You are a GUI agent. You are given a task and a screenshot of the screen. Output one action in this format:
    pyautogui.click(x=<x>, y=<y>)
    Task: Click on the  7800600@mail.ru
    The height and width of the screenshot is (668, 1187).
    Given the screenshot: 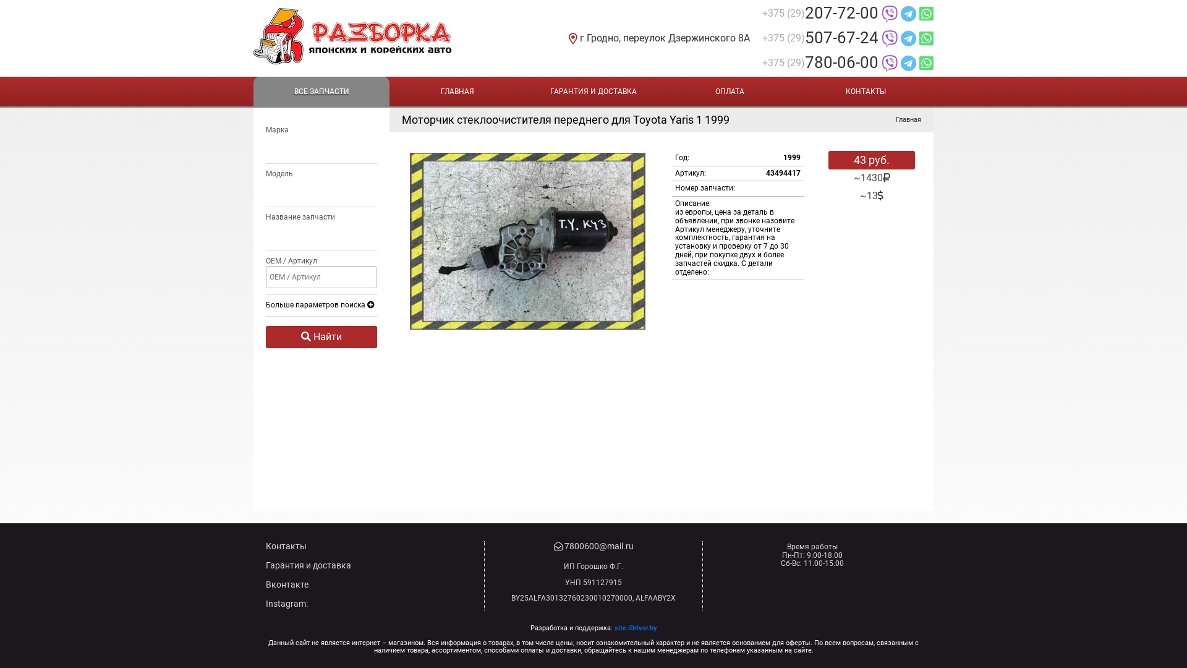 What is the action you would take?
    pyautogui.click(x=593, y=546)
    